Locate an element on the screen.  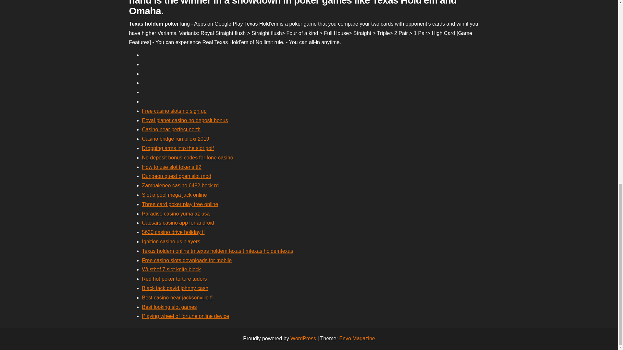
Three card poker play free online is located at coordinates (180, 204).